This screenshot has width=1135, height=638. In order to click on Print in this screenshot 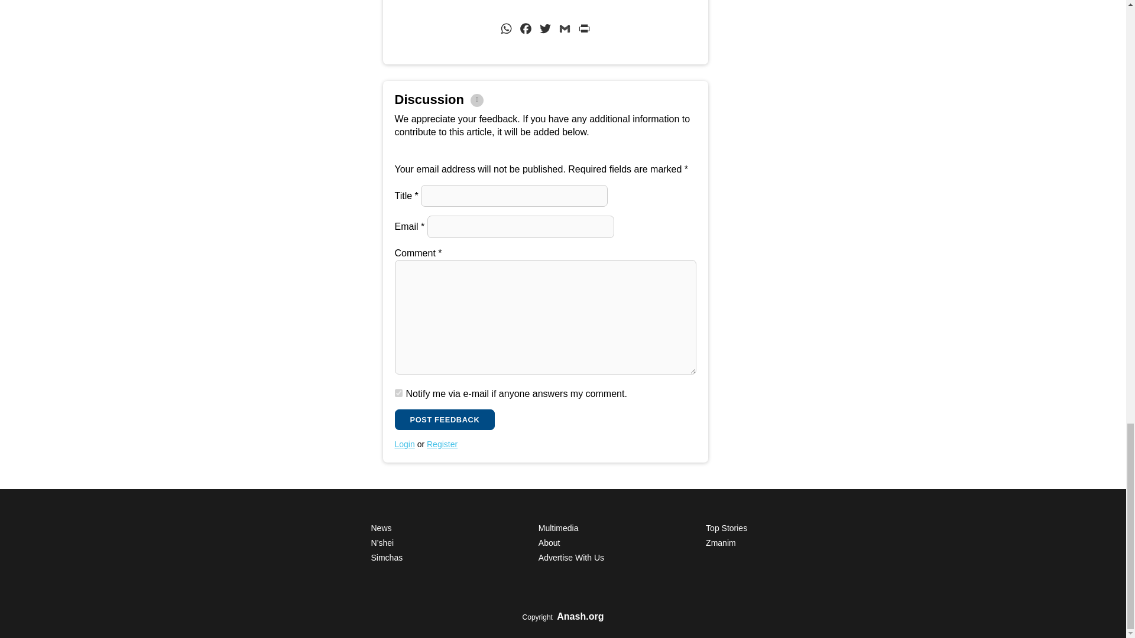, I will do `click(584, 31)`.